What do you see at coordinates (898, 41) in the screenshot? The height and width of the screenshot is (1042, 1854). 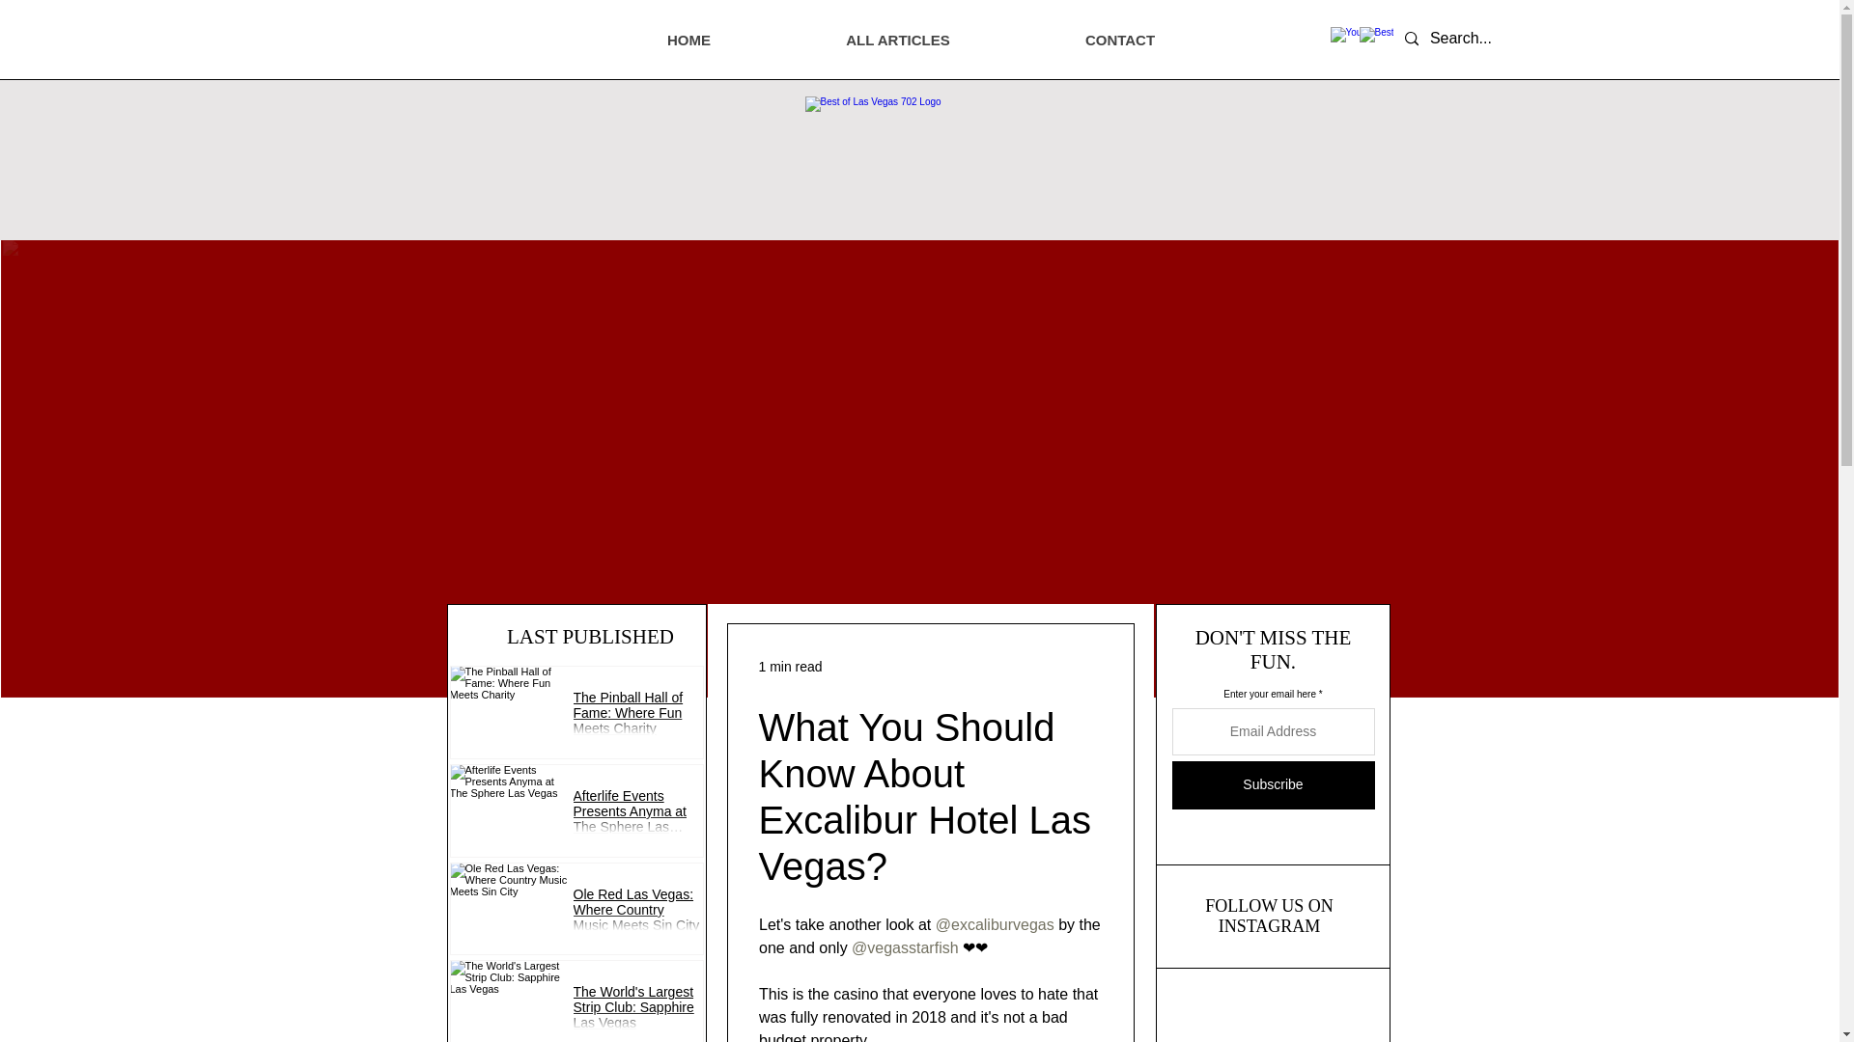 I see `ALL ARTICLES` at bounding box center [898, 41].